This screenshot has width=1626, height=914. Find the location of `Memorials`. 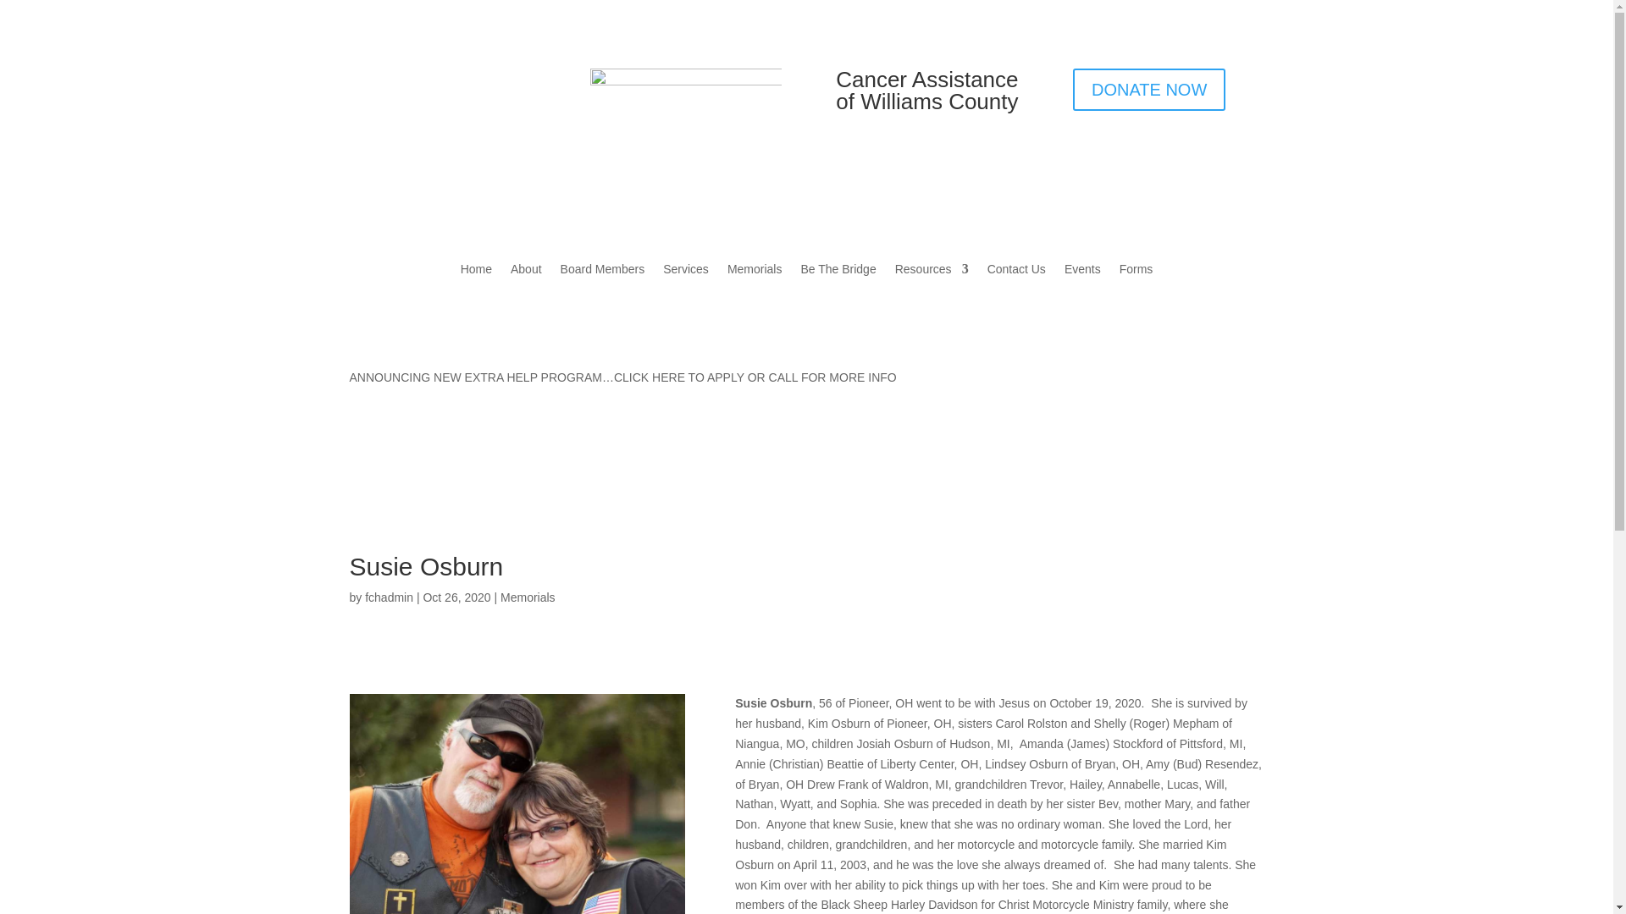

Memorials is located at coordinates (528, 597).